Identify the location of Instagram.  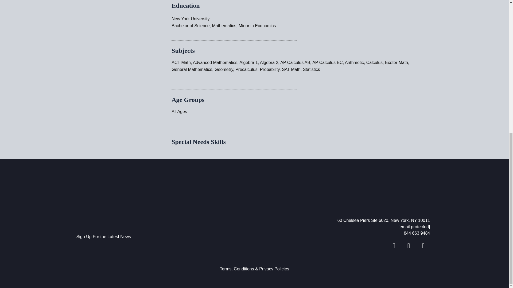
(423, 246).